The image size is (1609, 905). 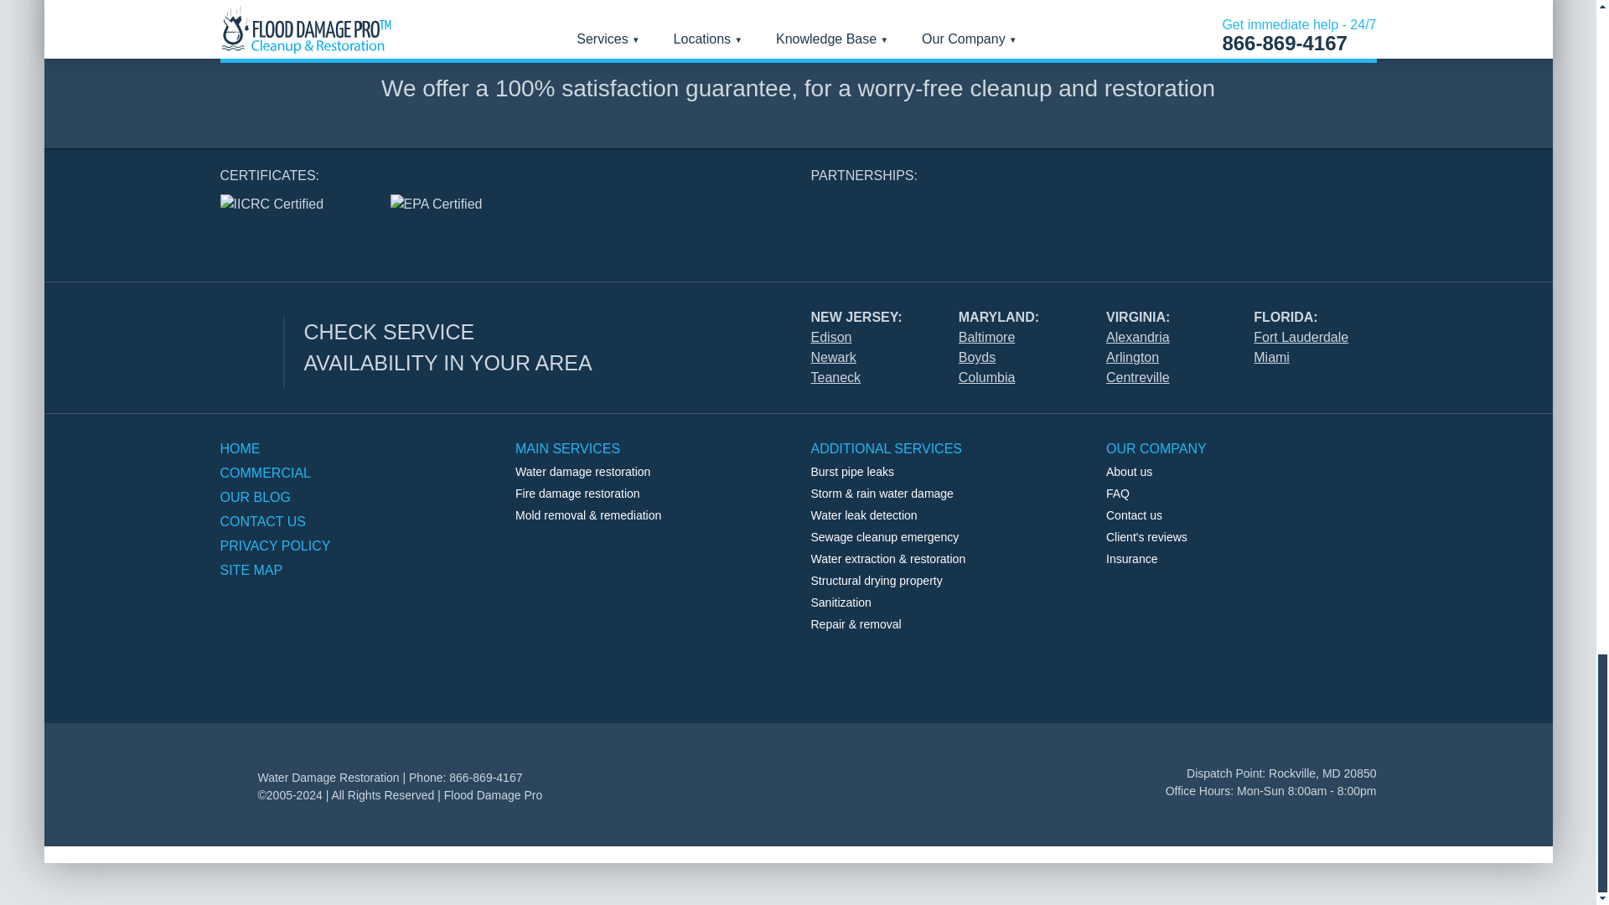 What do you see at coordinates (977, 357) in the screenshot?
I see `Boyds` at bounding box center [977, 357].